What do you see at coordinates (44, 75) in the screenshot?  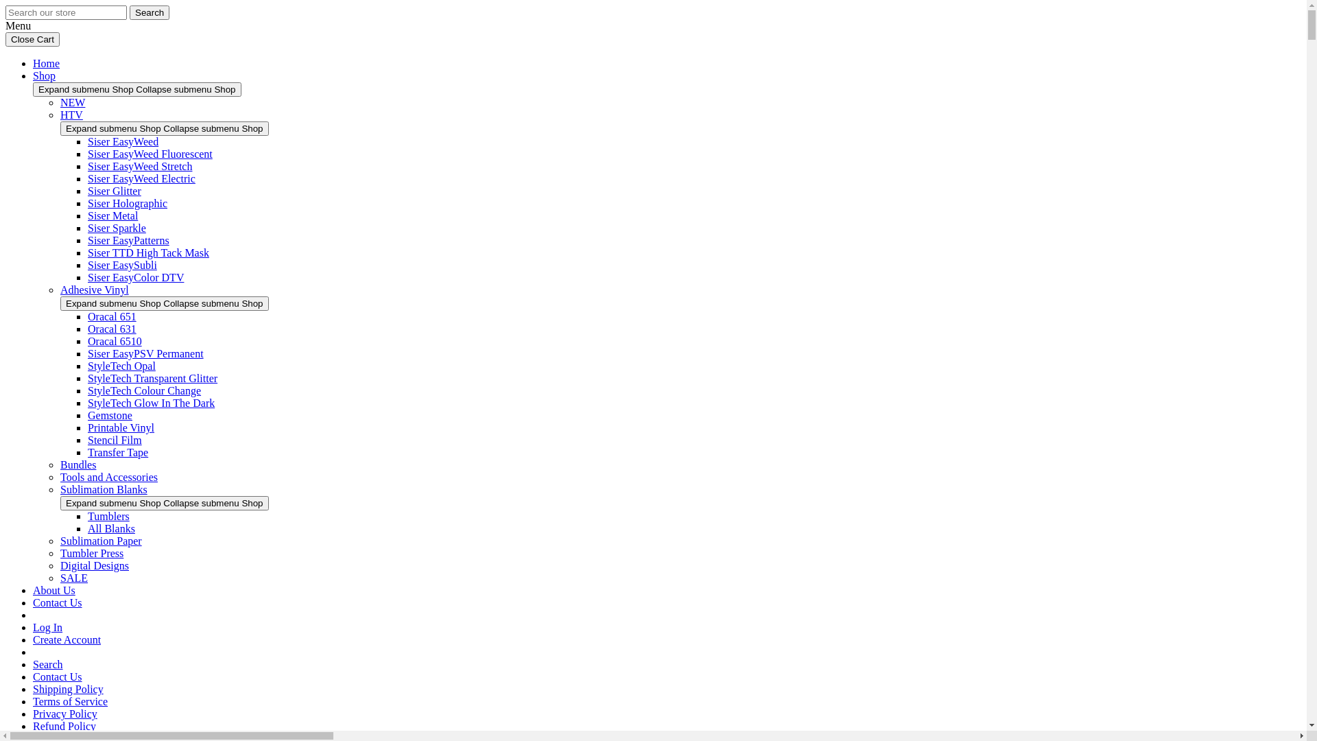 I see `Shop` at bounding box center [44, 75].